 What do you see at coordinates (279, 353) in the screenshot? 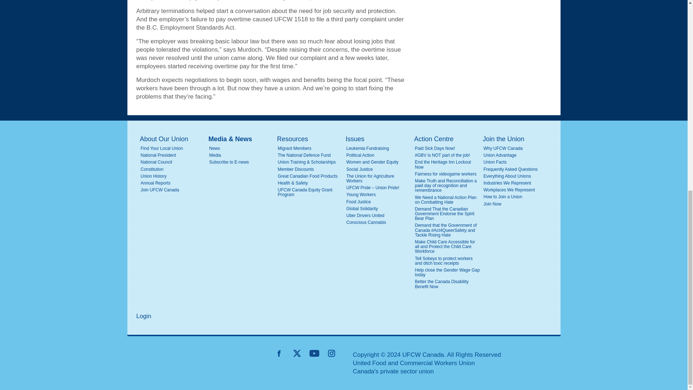
I see `  Facebook` at bounding box center [279, 353].